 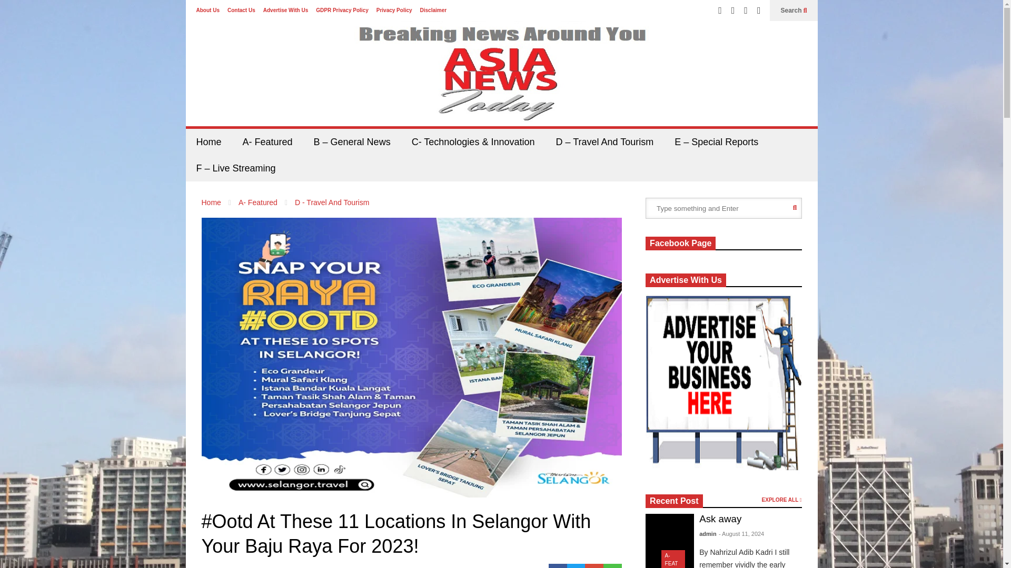 I want to click on Search, so click(x=794, y=11).